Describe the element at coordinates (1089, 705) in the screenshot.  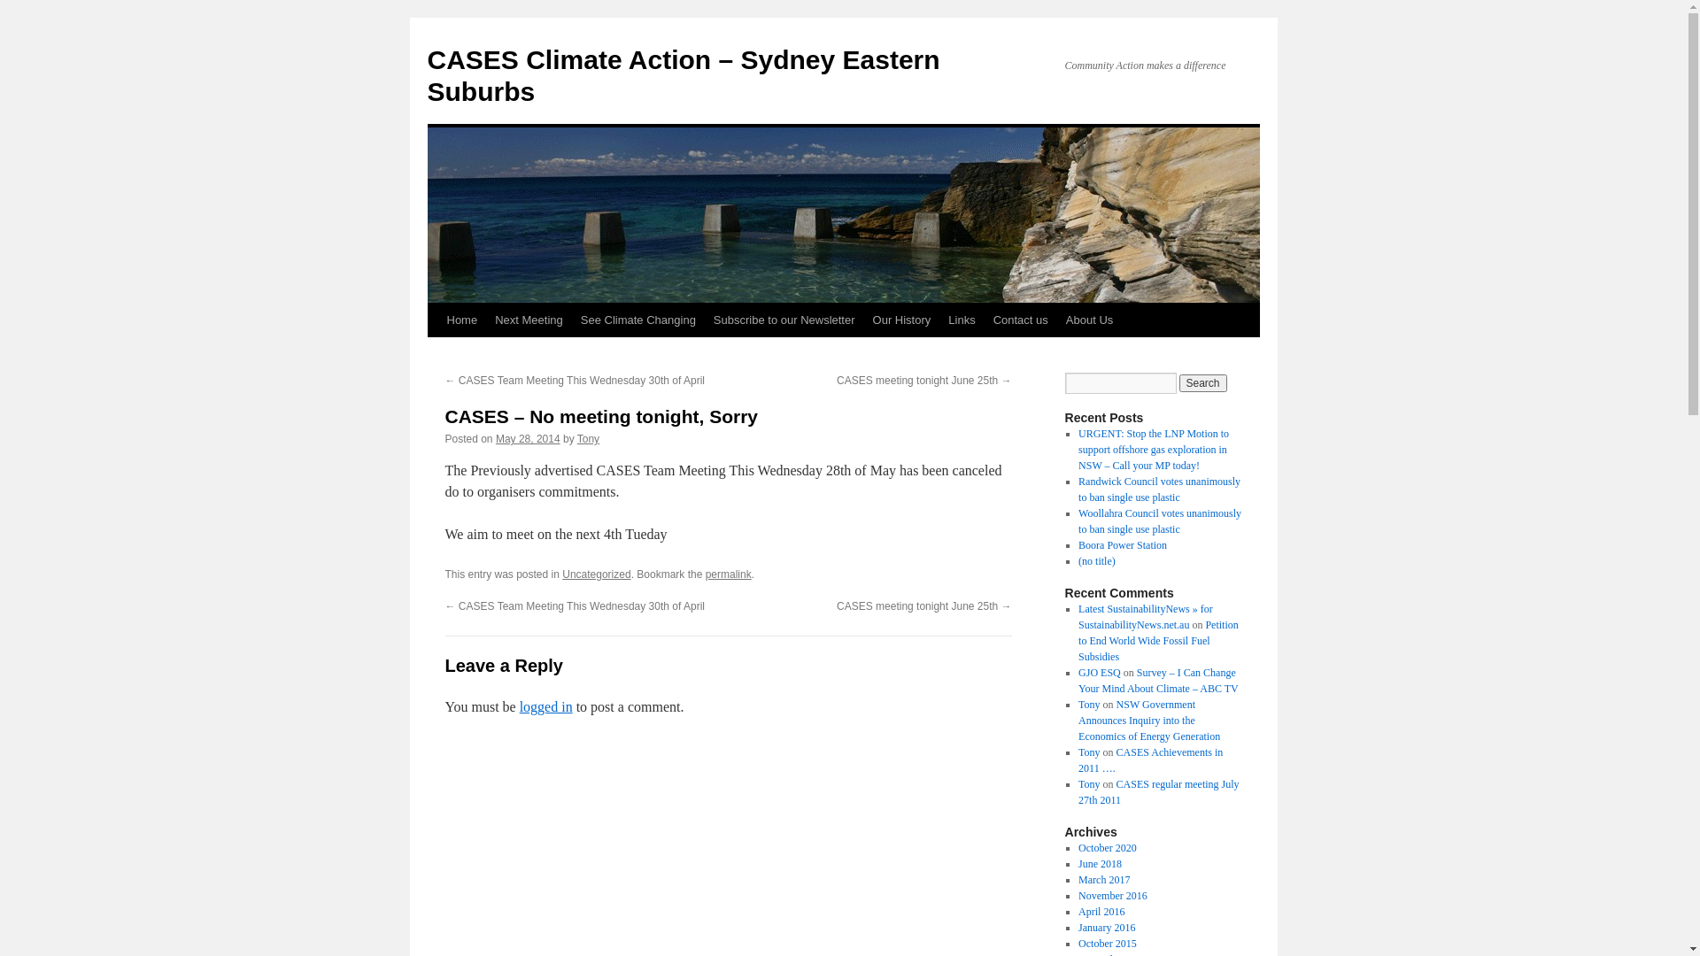
I see `Tony` at that location.